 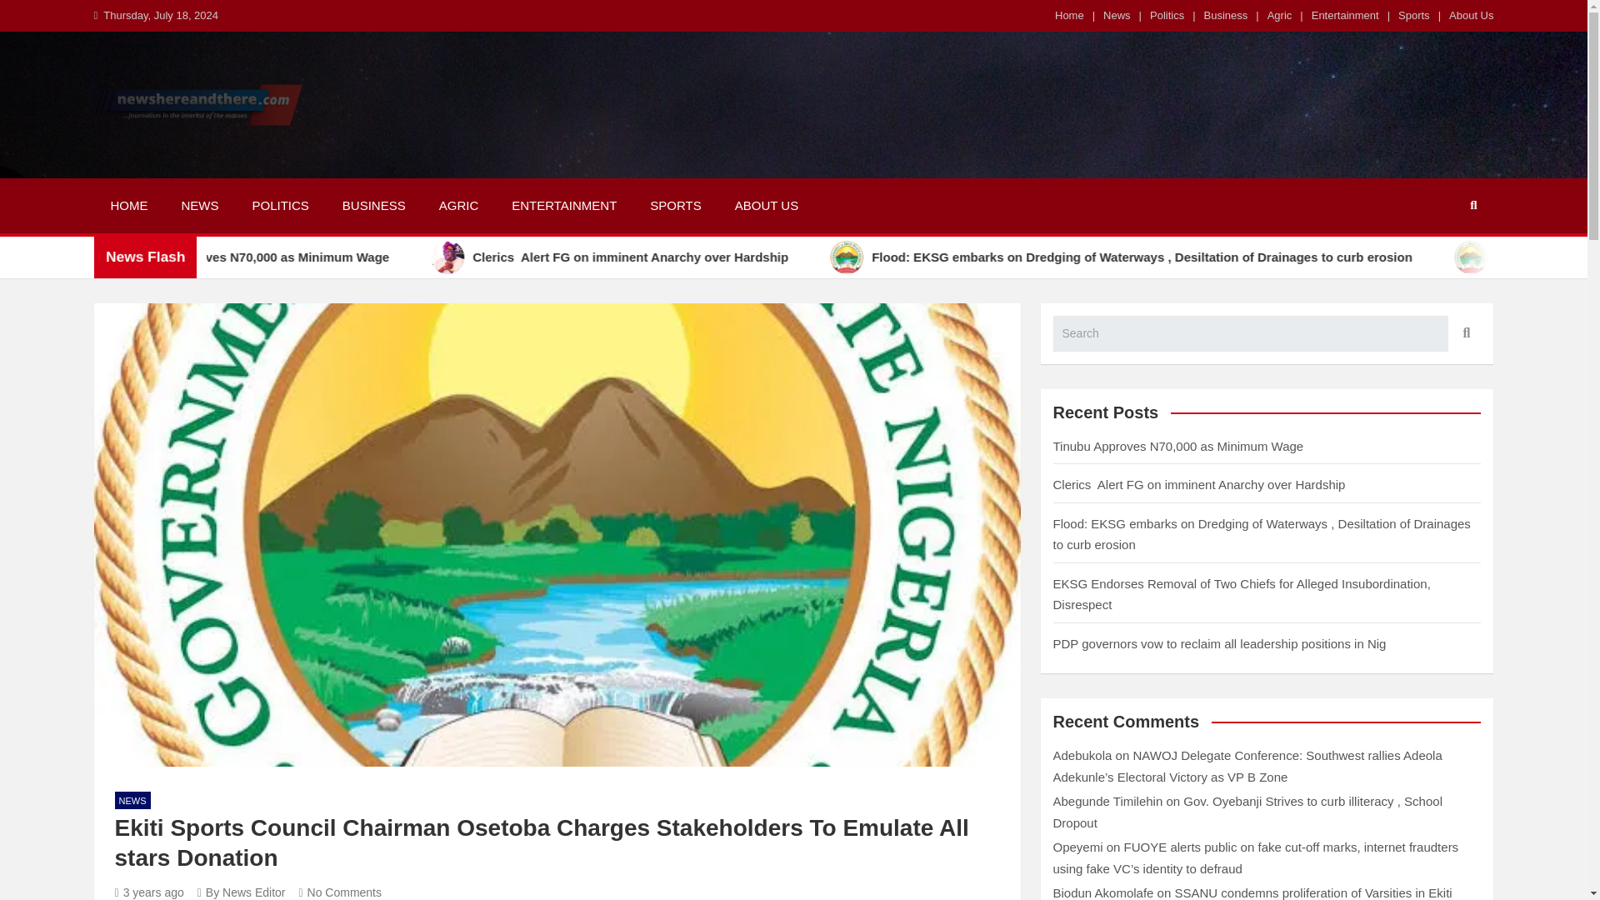 What do you see at coordinates (280, 205) in the screenshot?
I see `POLITICS` at bounding box center [280, 205].